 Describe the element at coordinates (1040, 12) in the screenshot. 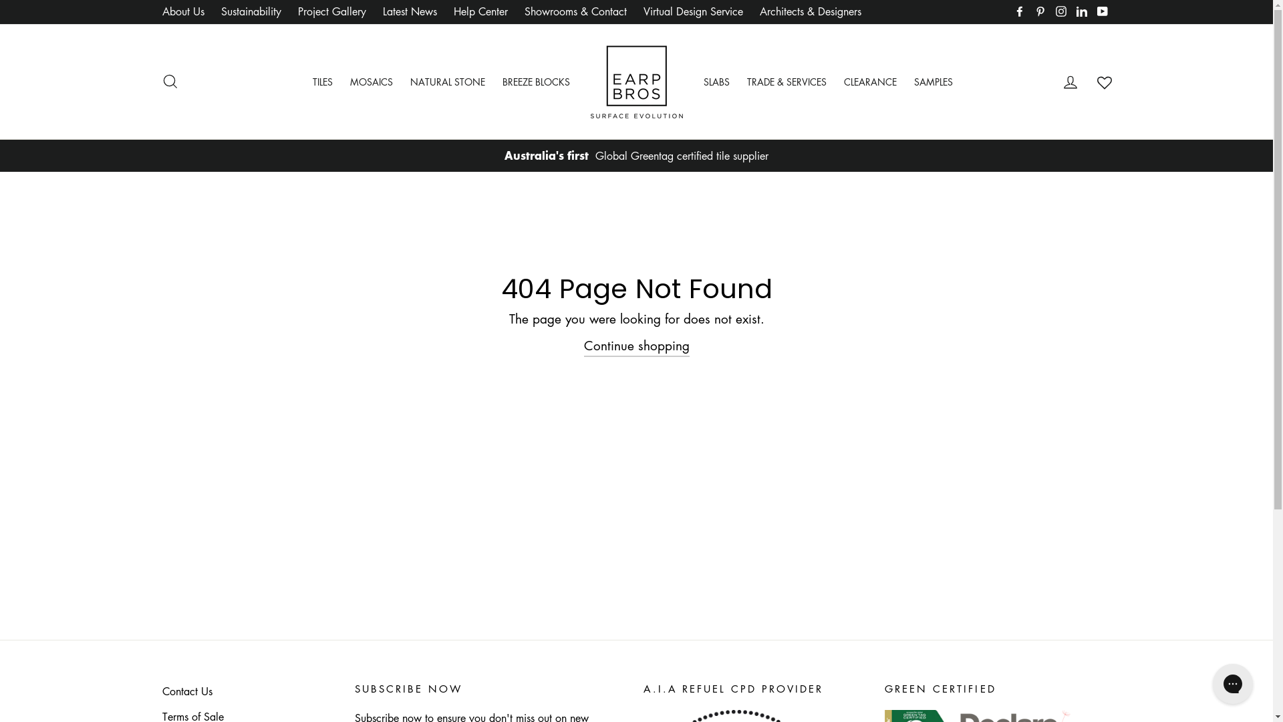

I see `Pinterest` at that location.